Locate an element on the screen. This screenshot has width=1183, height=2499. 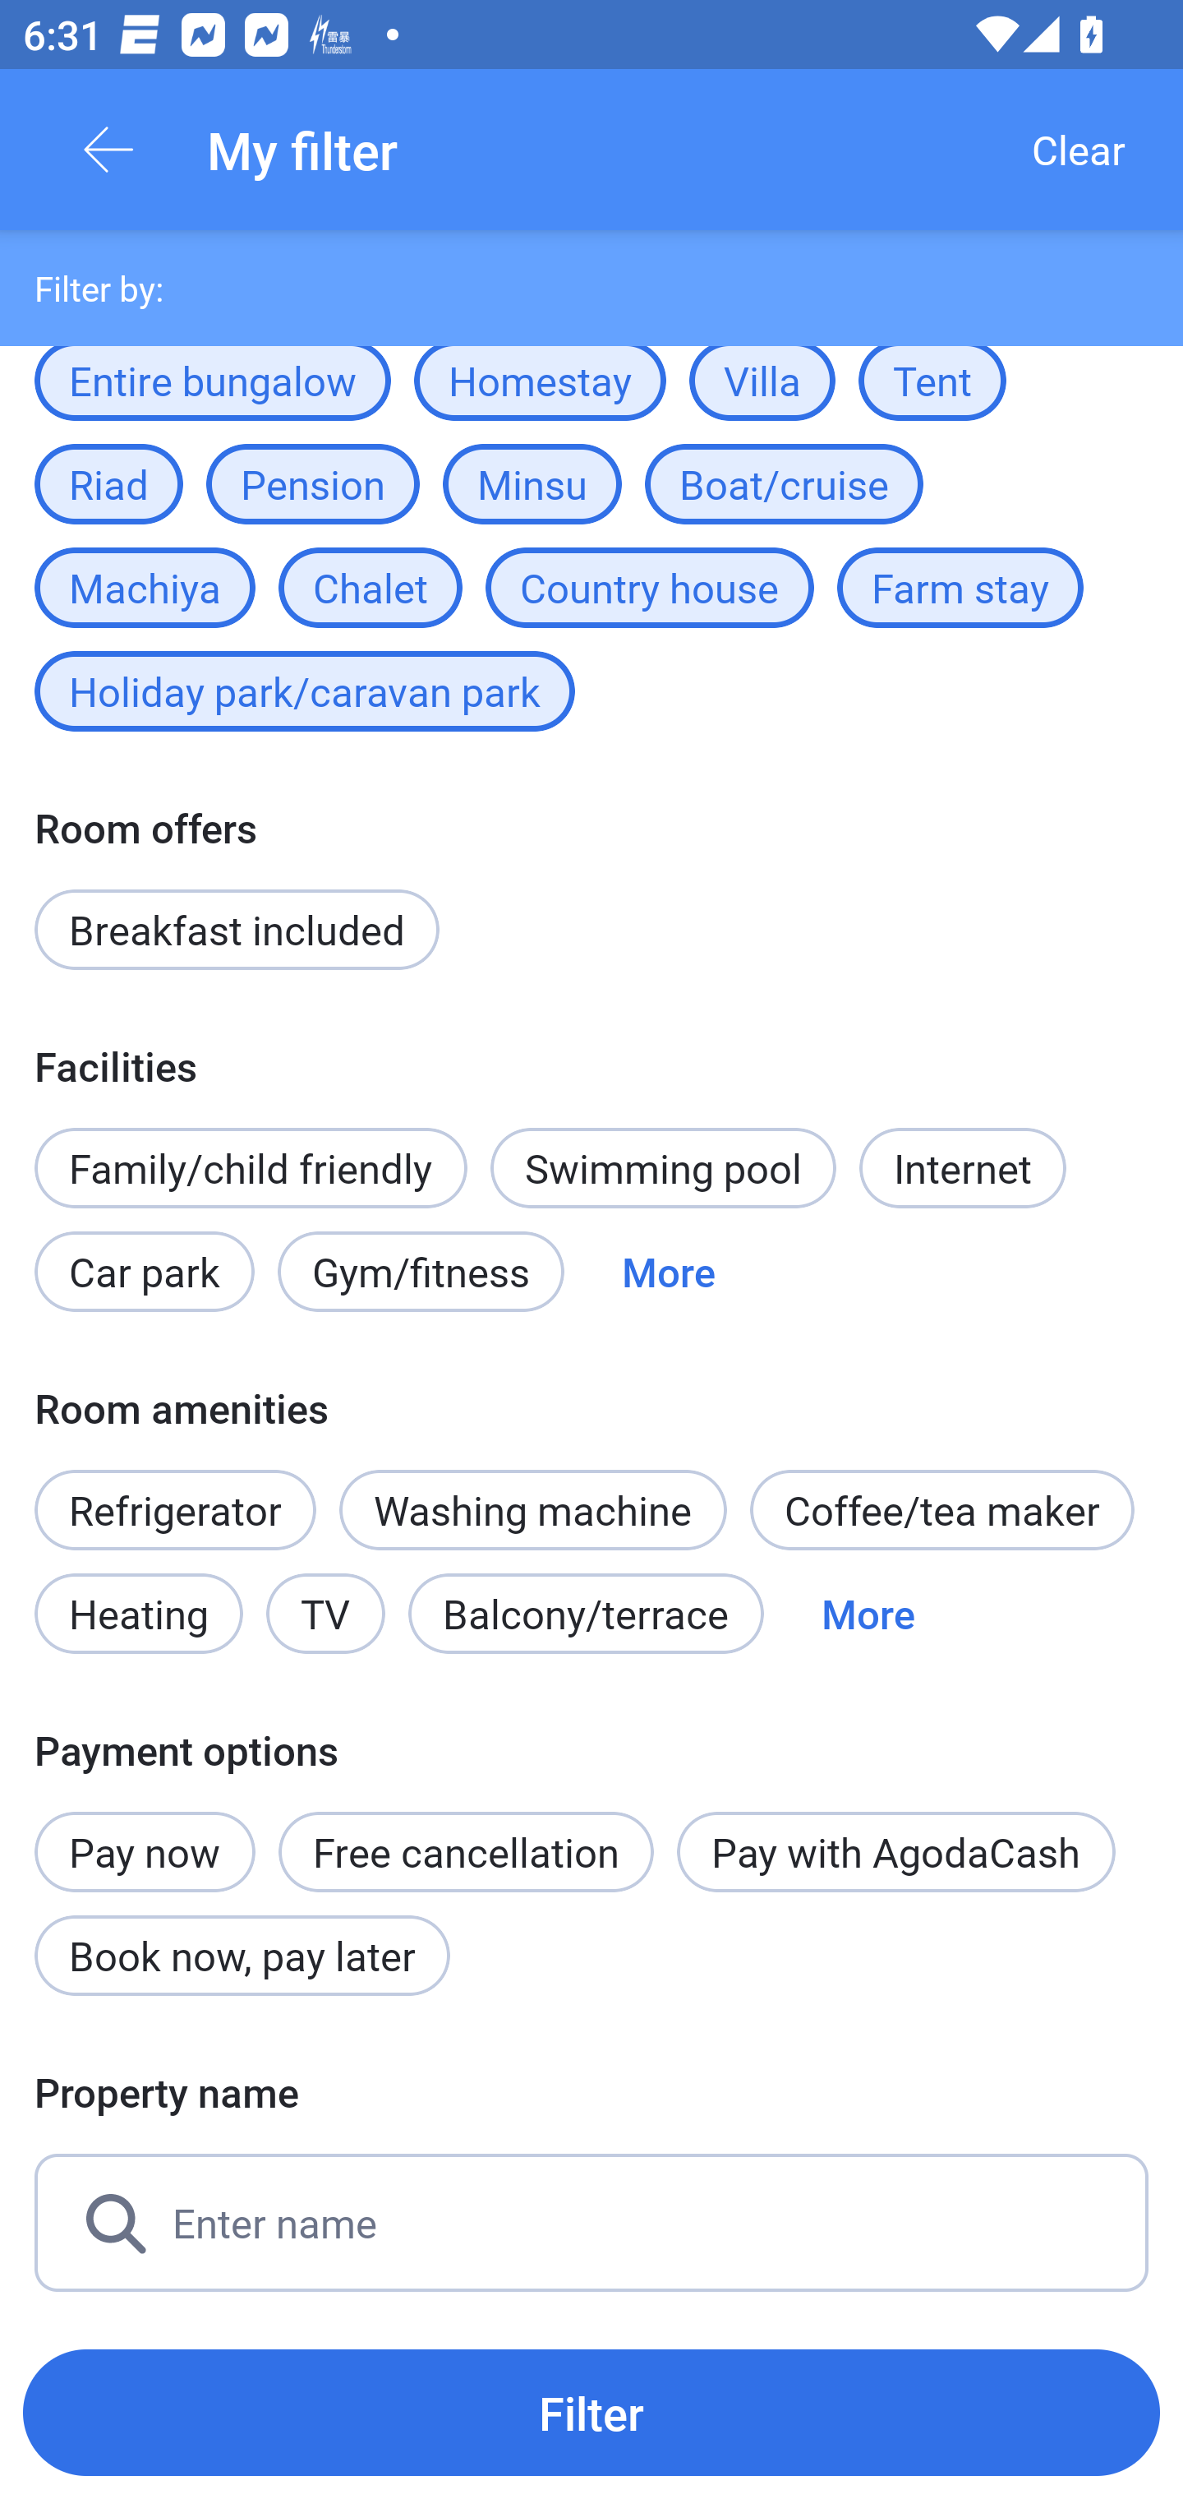
Swimming pool is located at coordinates (664, 1167).